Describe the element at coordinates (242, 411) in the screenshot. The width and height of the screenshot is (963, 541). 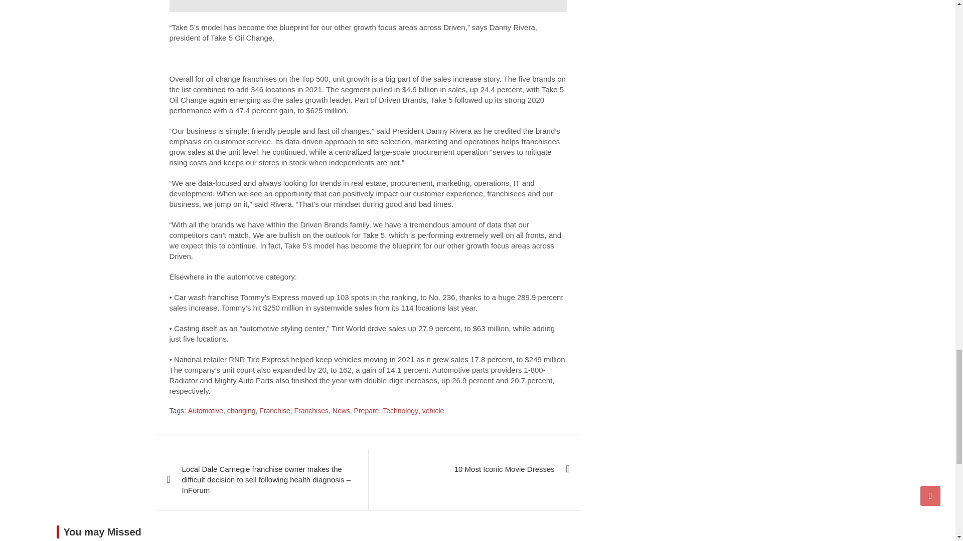
I see `changing` at that location.